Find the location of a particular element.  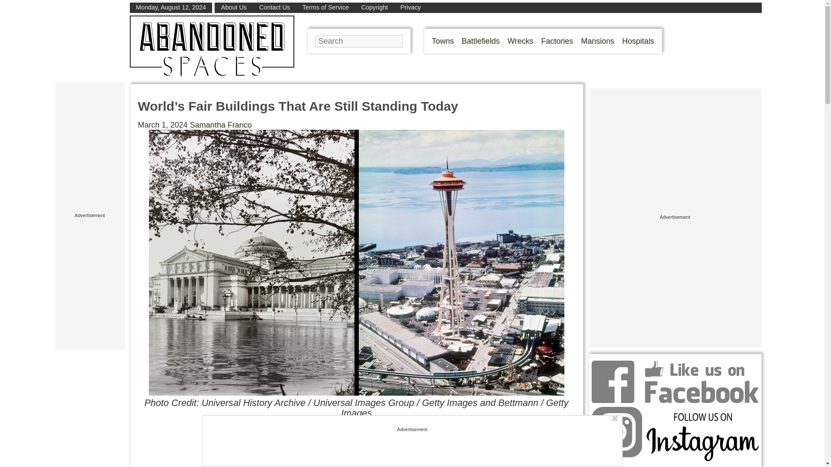

About Us is located at coordinates (234, 7).